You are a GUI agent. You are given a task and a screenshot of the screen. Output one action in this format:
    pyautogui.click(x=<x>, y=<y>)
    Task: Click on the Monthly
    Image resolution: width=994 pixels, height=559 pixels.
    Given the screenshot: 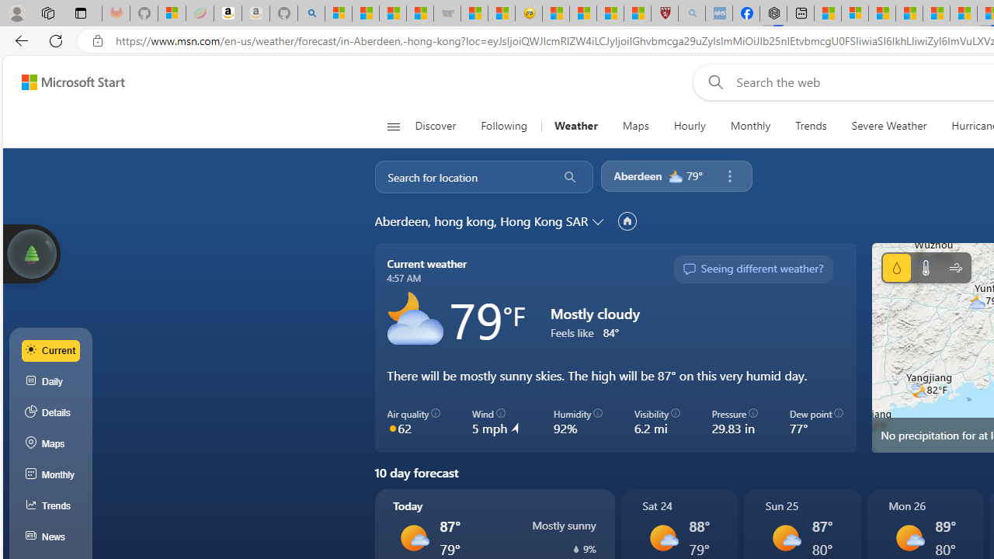 What is the action you would take?
    pyautogui.click(x=750, y=126)
    